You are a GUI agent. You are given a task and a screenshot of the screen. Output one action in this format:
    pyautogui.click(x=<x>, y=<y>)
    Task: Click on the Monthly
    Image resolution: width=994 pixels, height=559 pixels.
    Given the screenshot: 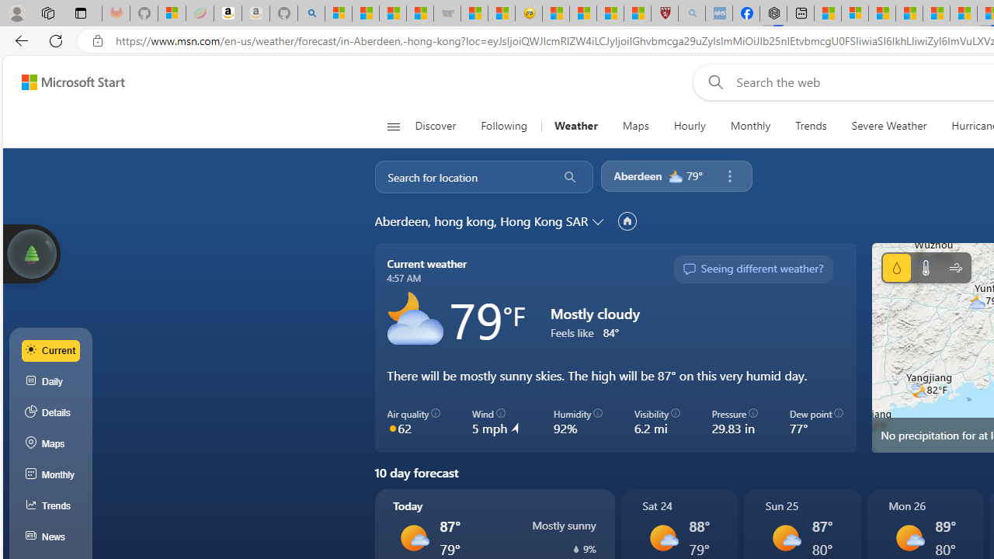 What is the action you would take?
    pyautogui.click(x=750, y=126)
    